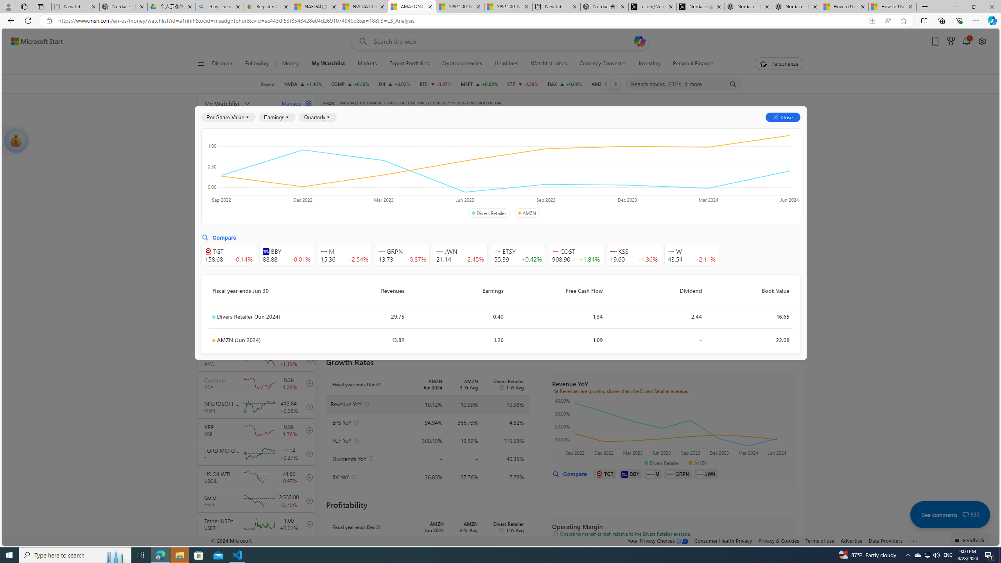  Describe the element at coordinates (201, 63) in the screenshot. I see `Open navigation menu` at that location.